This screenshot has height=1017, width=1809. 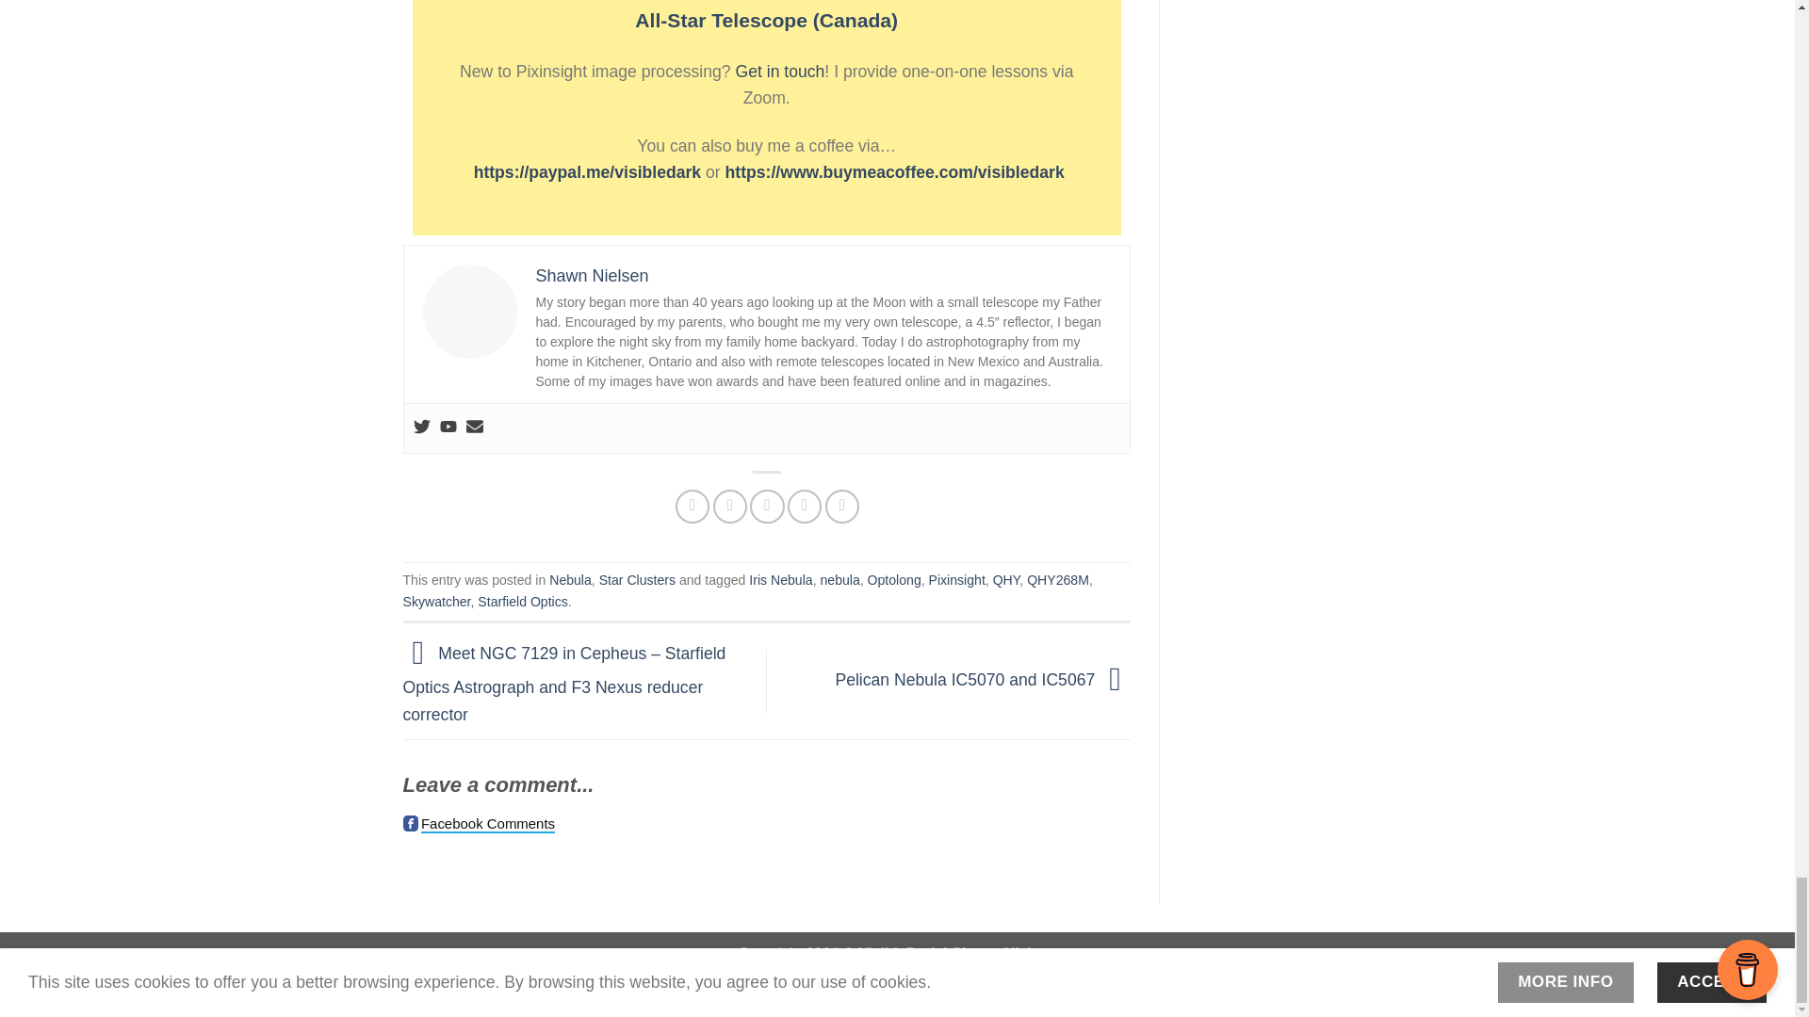 What do you see at coordinates (473, 428) in the screenshot?
I see `User email` at bounding box center [473, 428].